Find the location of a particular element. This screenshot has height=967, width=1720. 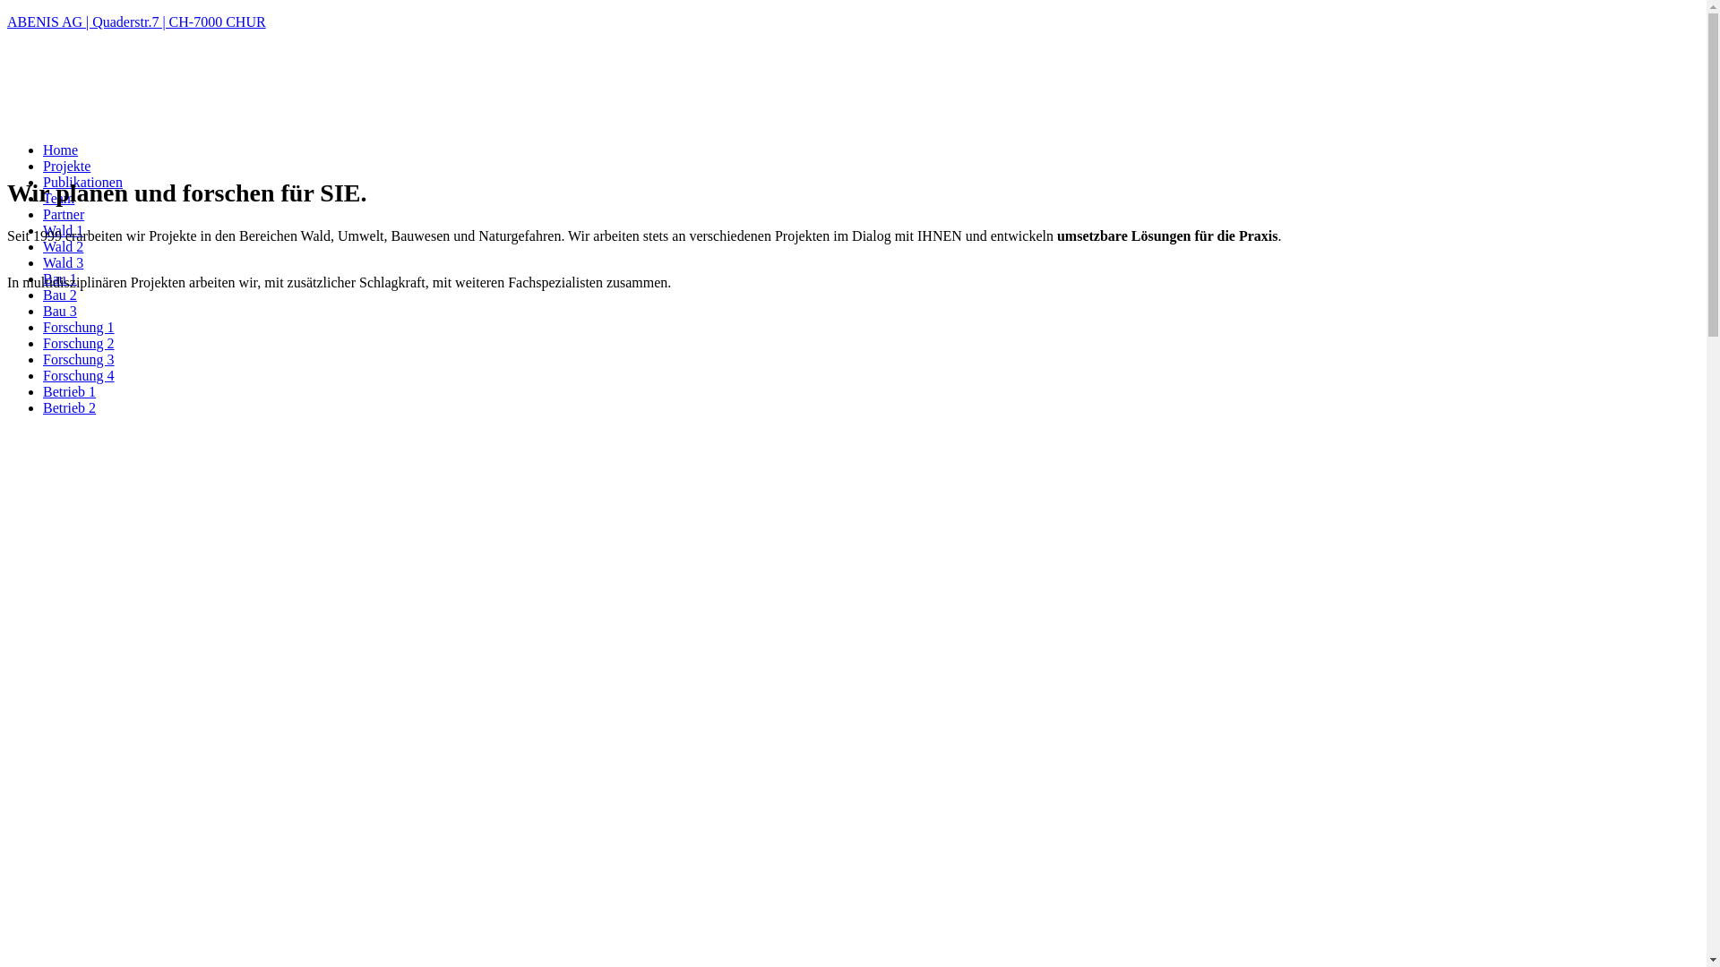

Wald 2 is located at coordinates (63, 247).